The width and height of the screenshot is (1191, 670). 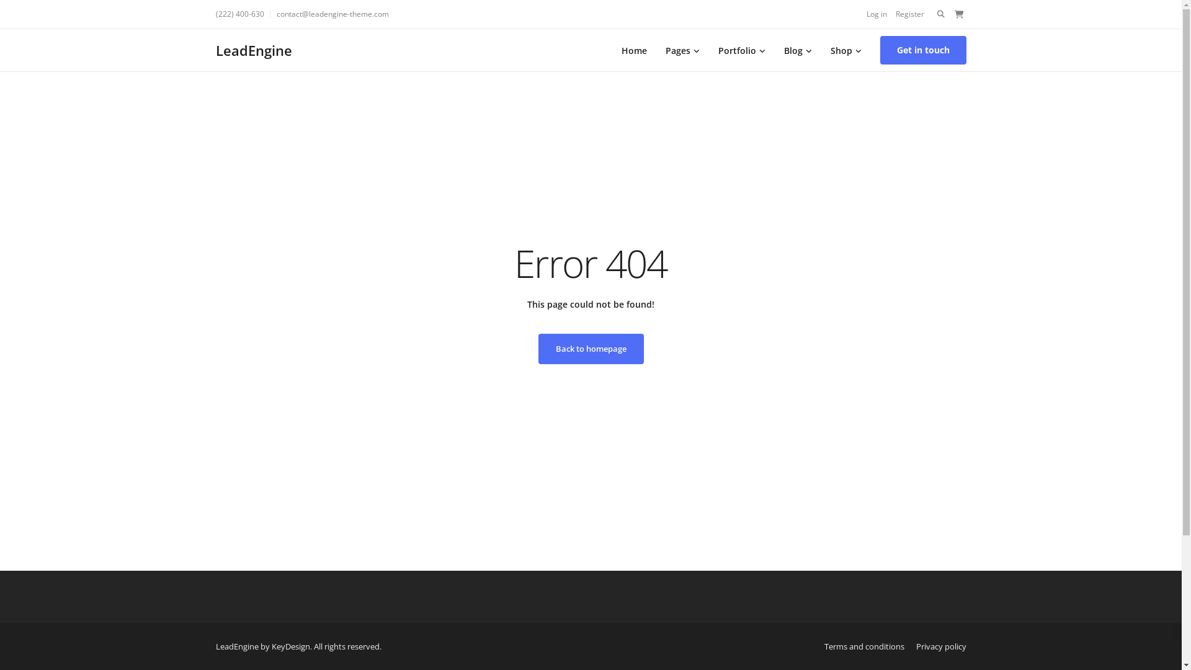 I want to click on About us, so click(x=619, y=483).